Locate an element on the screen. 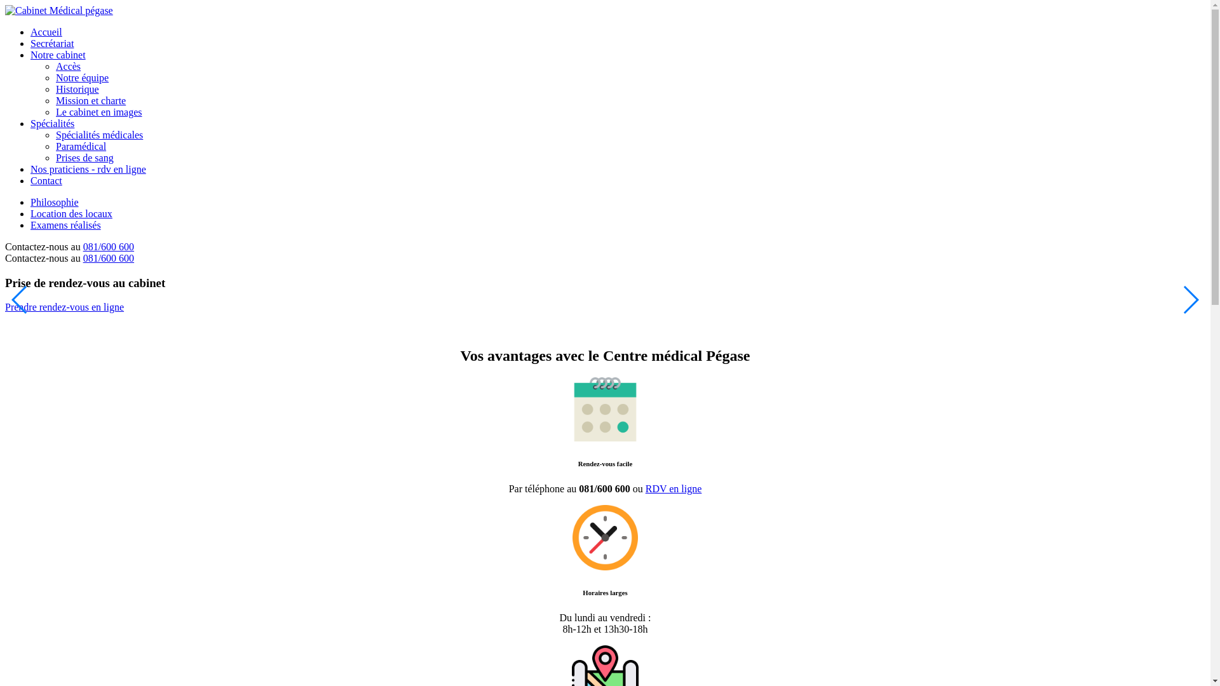 This screenshot has width=1220, height=686. Nos praticiens - rdv en ligne is located at coordinates (88, 169).